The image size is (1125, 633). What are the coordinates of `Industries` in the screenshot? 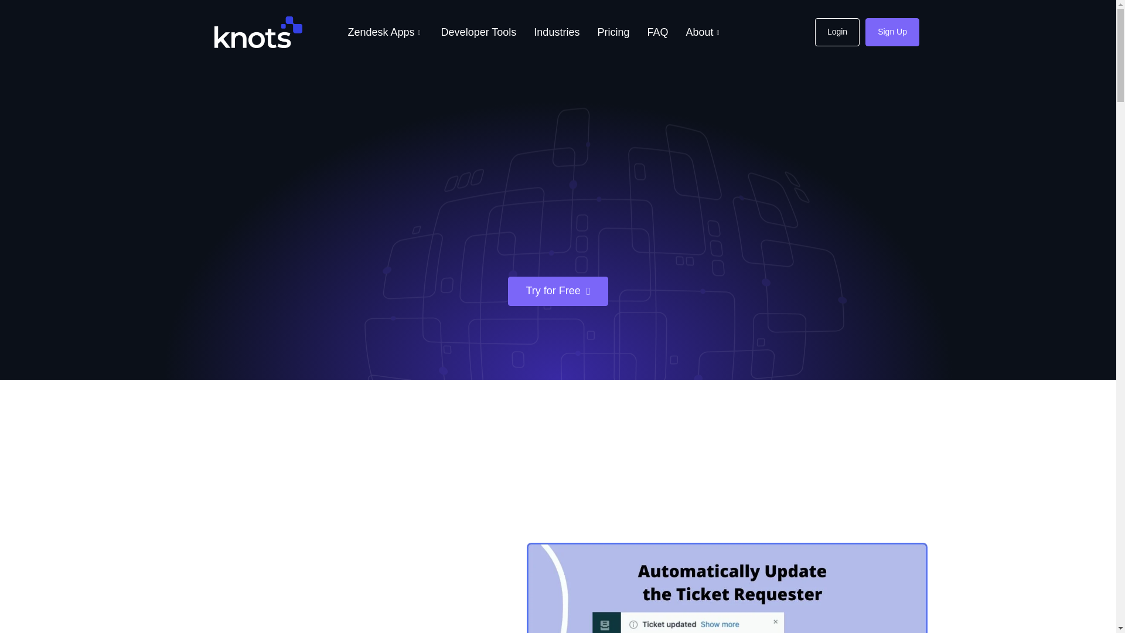 It's located at (557, 32).